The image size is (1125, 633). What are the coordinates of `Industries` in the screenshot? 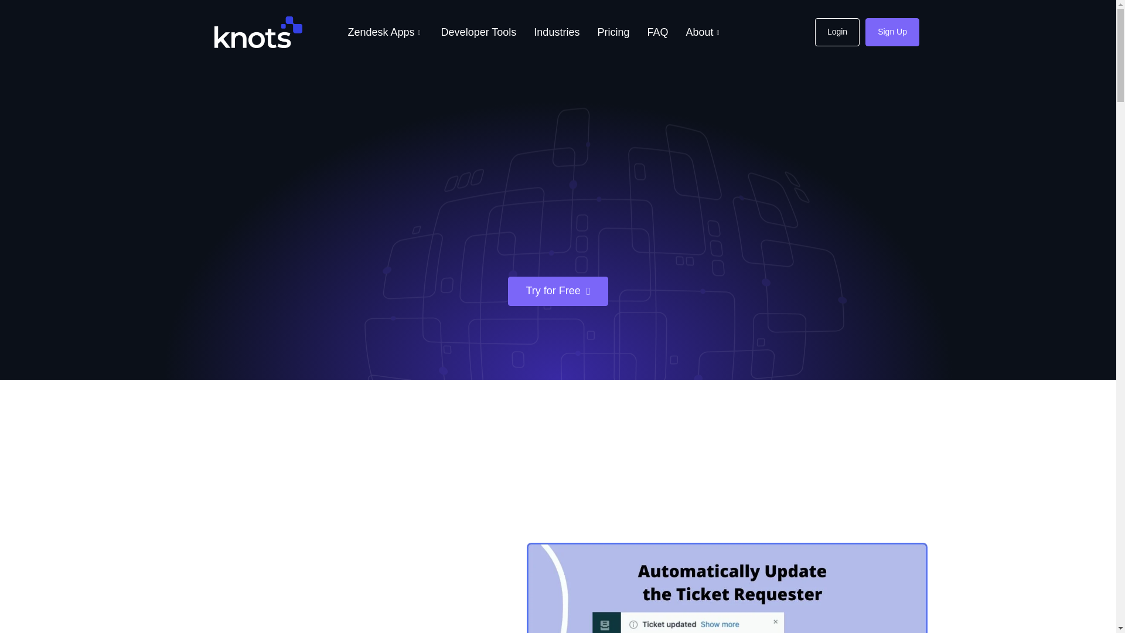 It's located at (557, 32).